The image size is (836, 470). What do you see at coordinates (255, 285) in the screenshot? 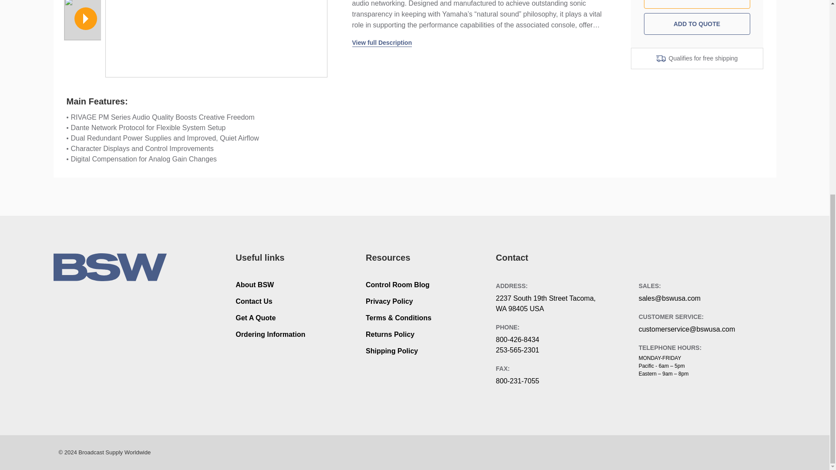
I see `About BSW` at bounding box center [255, 285].